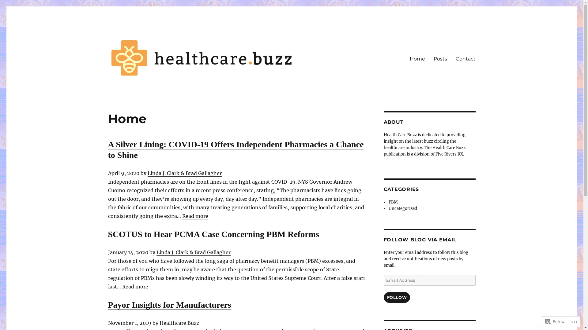  Describe the element at coordinates (403, 208) in the screenshot. I see `Uncategorized` at that location.